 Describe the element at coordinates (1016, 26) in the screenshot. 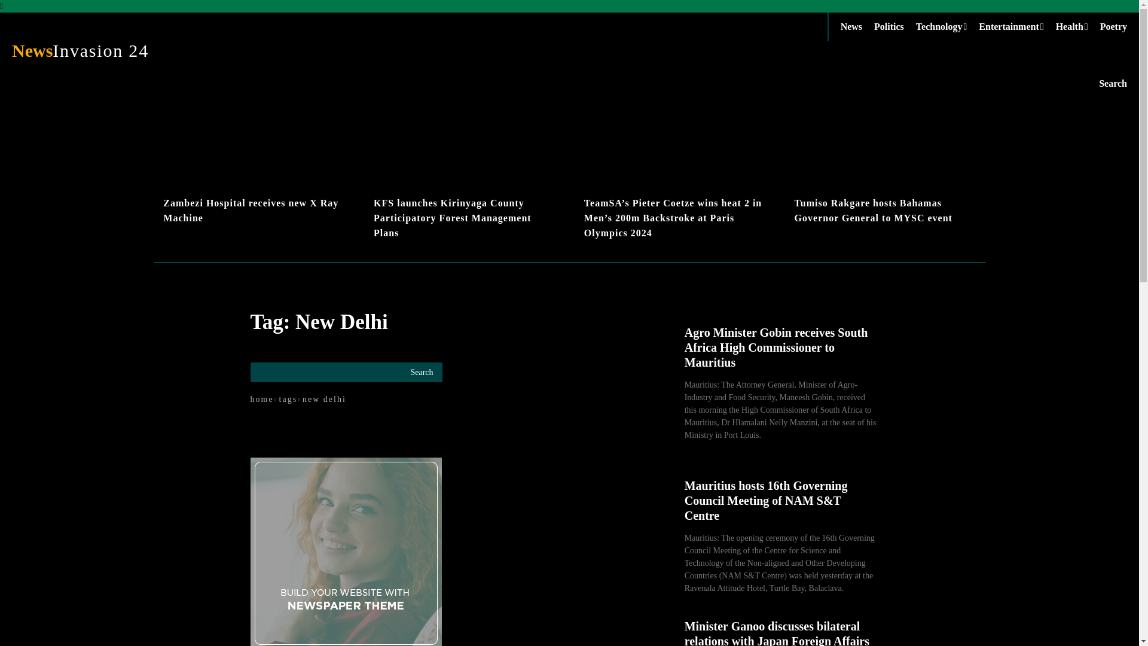

I see `Entertainment` at that location.